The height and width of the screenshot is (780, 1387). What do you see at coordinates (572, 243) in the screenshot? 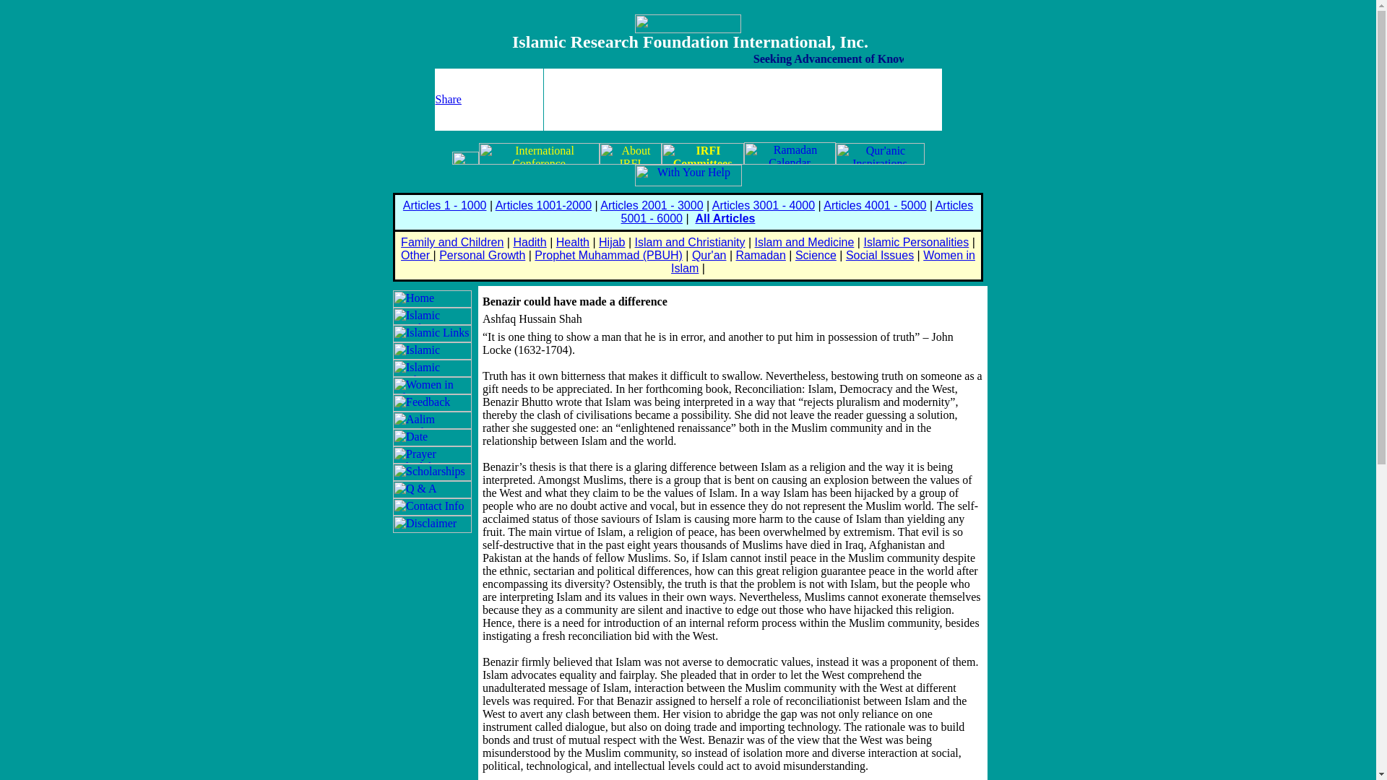
I see `Health` at bounding box center [572, 243].